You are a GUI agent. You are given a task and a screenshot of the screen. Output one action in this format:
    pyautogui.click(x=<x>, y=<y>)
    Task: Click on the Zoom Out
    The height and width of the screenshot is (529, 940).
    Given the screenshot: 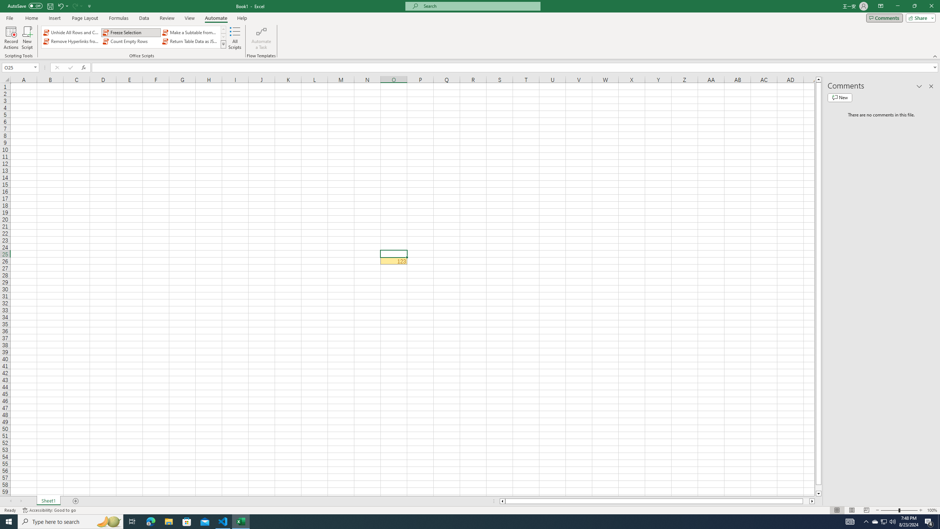 What is the action you would take?
    pyautogui.click(x=889, y=510)
    